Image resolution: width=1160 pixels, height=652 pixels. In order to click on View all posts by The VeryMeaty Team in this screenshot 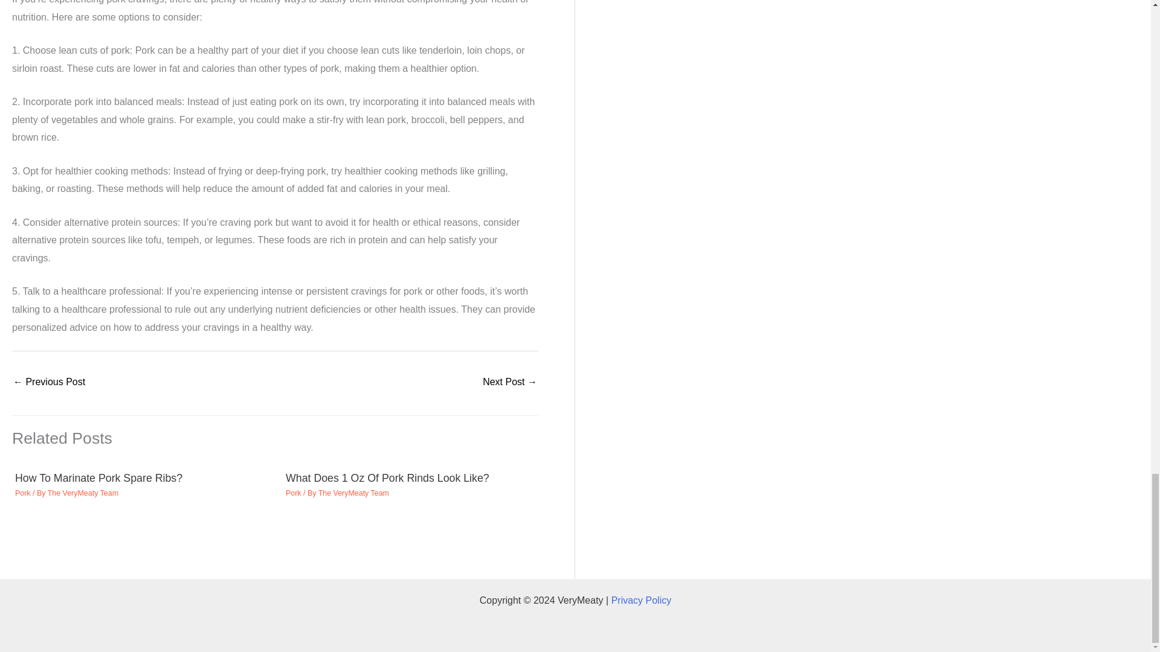, I will do `click(353, 493)`.